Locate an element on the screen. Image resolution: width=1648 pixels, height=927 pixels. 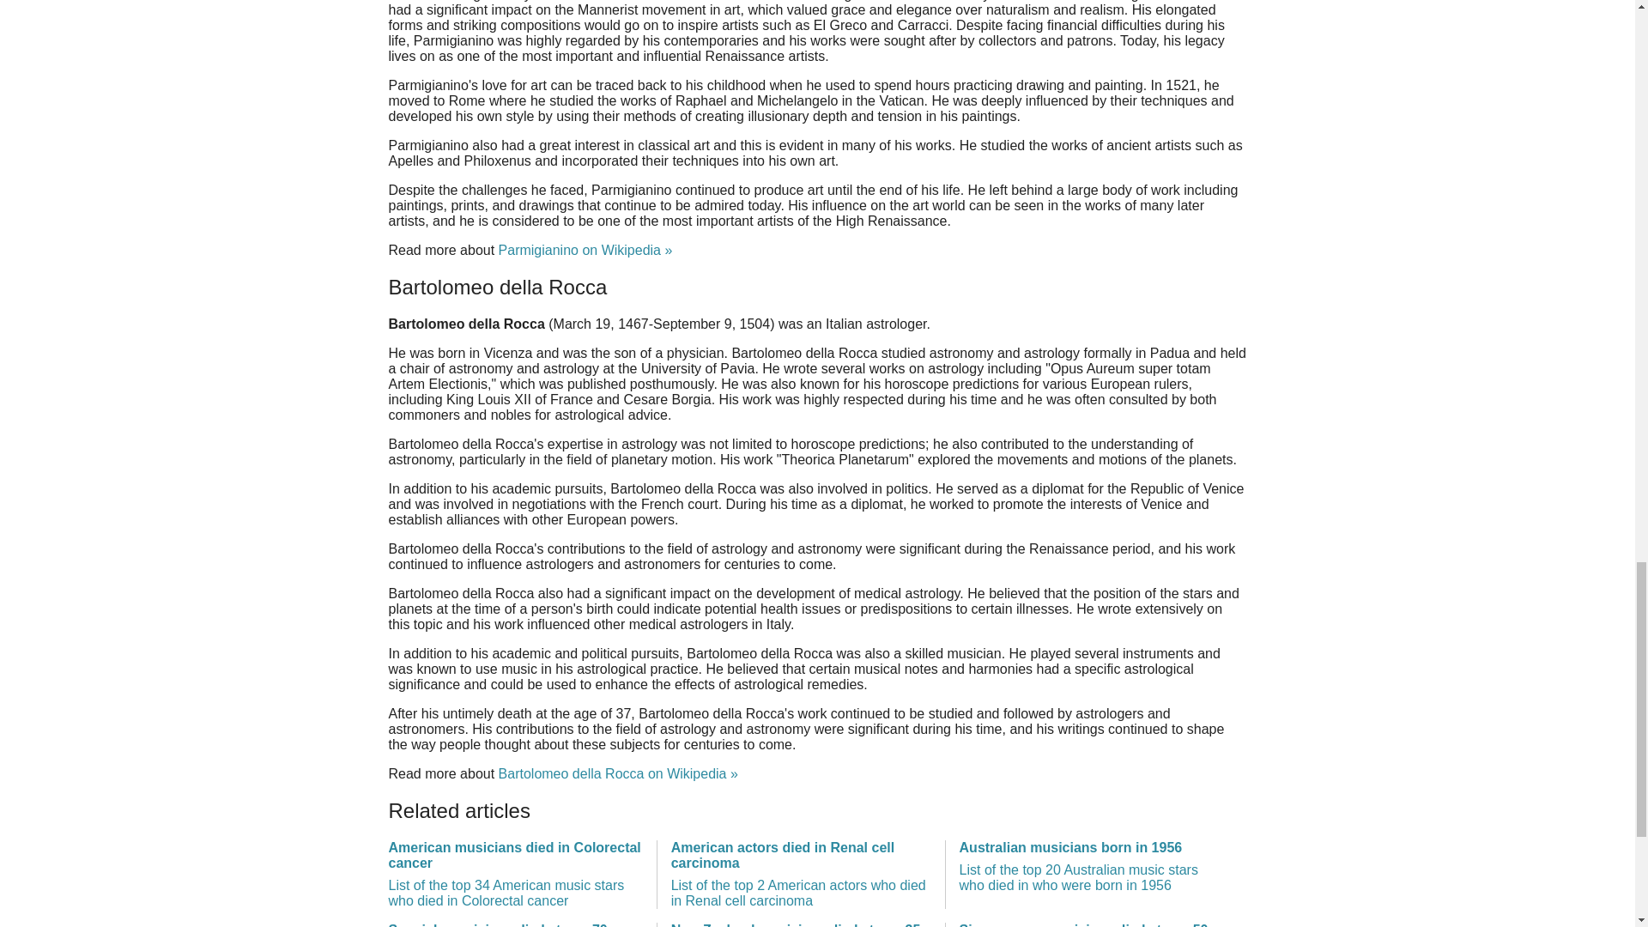
Wikipedia article about Parmigianino is located at coordinates (585, 250).